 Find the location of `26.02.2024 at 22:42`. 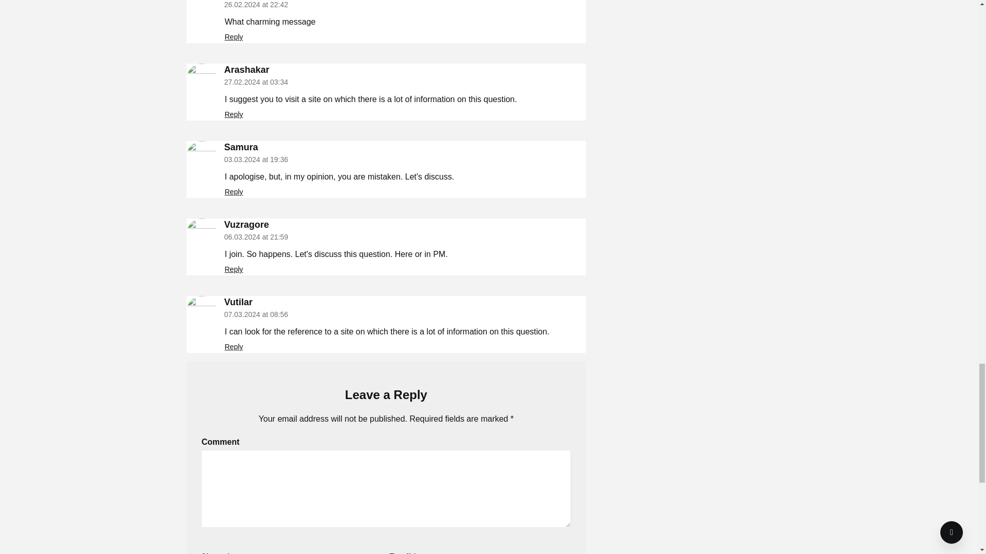

26.02.2024 at 22:42 is located at coordinates (256, 5).